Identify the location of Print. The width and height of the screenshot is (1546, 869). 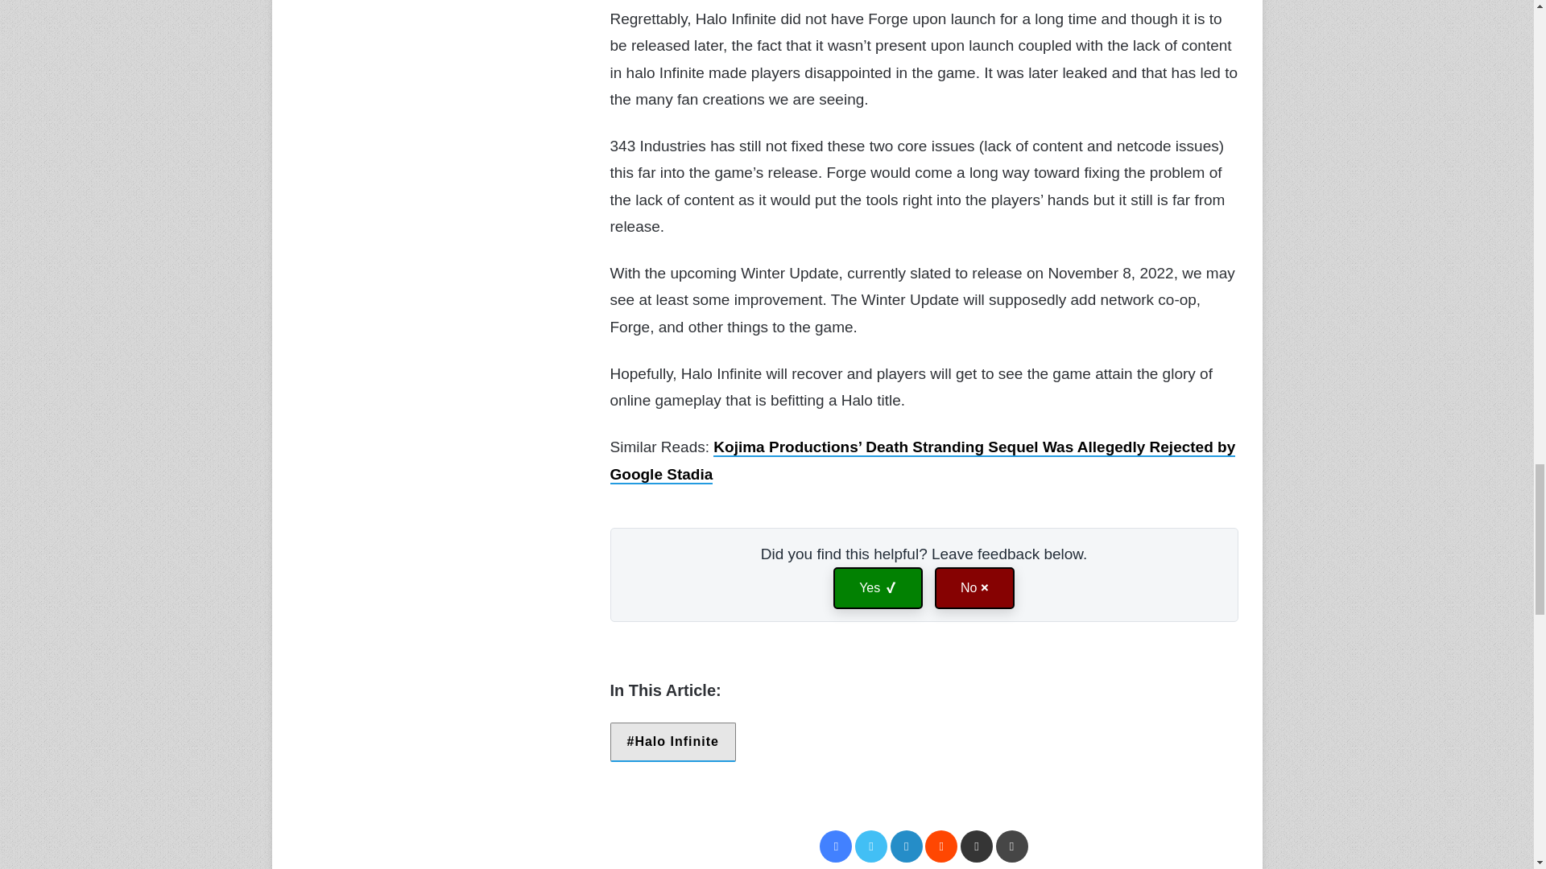
(1011, 846).